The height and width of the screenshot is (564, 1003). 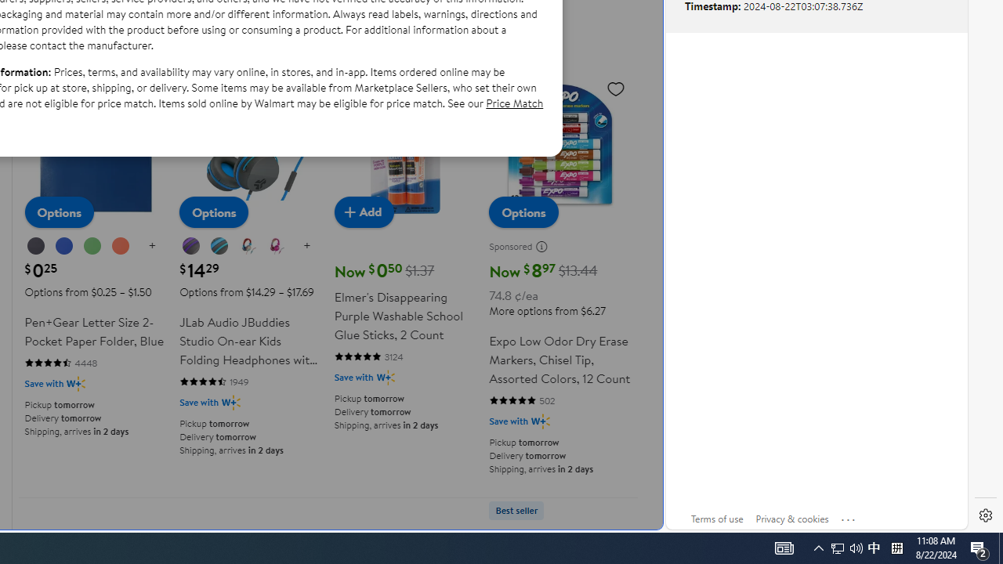 What do you see at coordinates (849, 516) in the screenshot?
I see `Click here for troubleshooting information` at bounding box center [849, 516].